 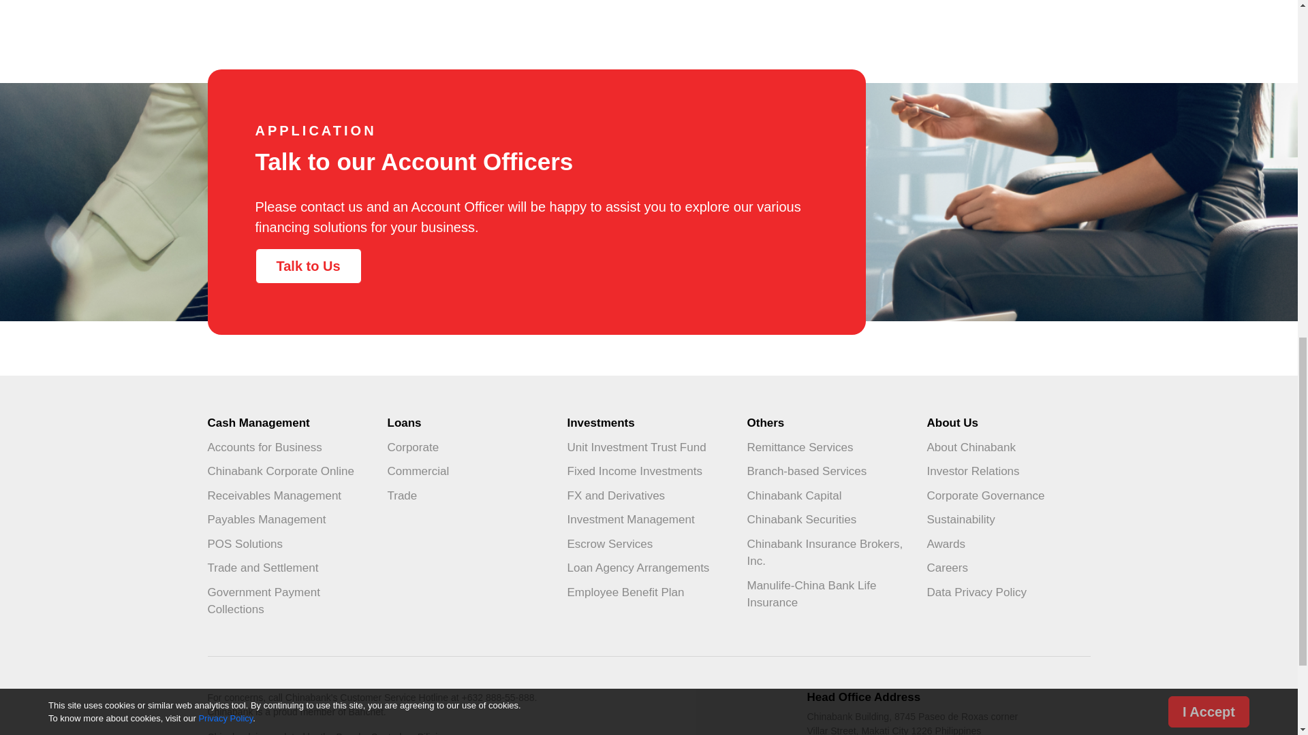 I want to click on Commercial, so click(x=469, y=471).